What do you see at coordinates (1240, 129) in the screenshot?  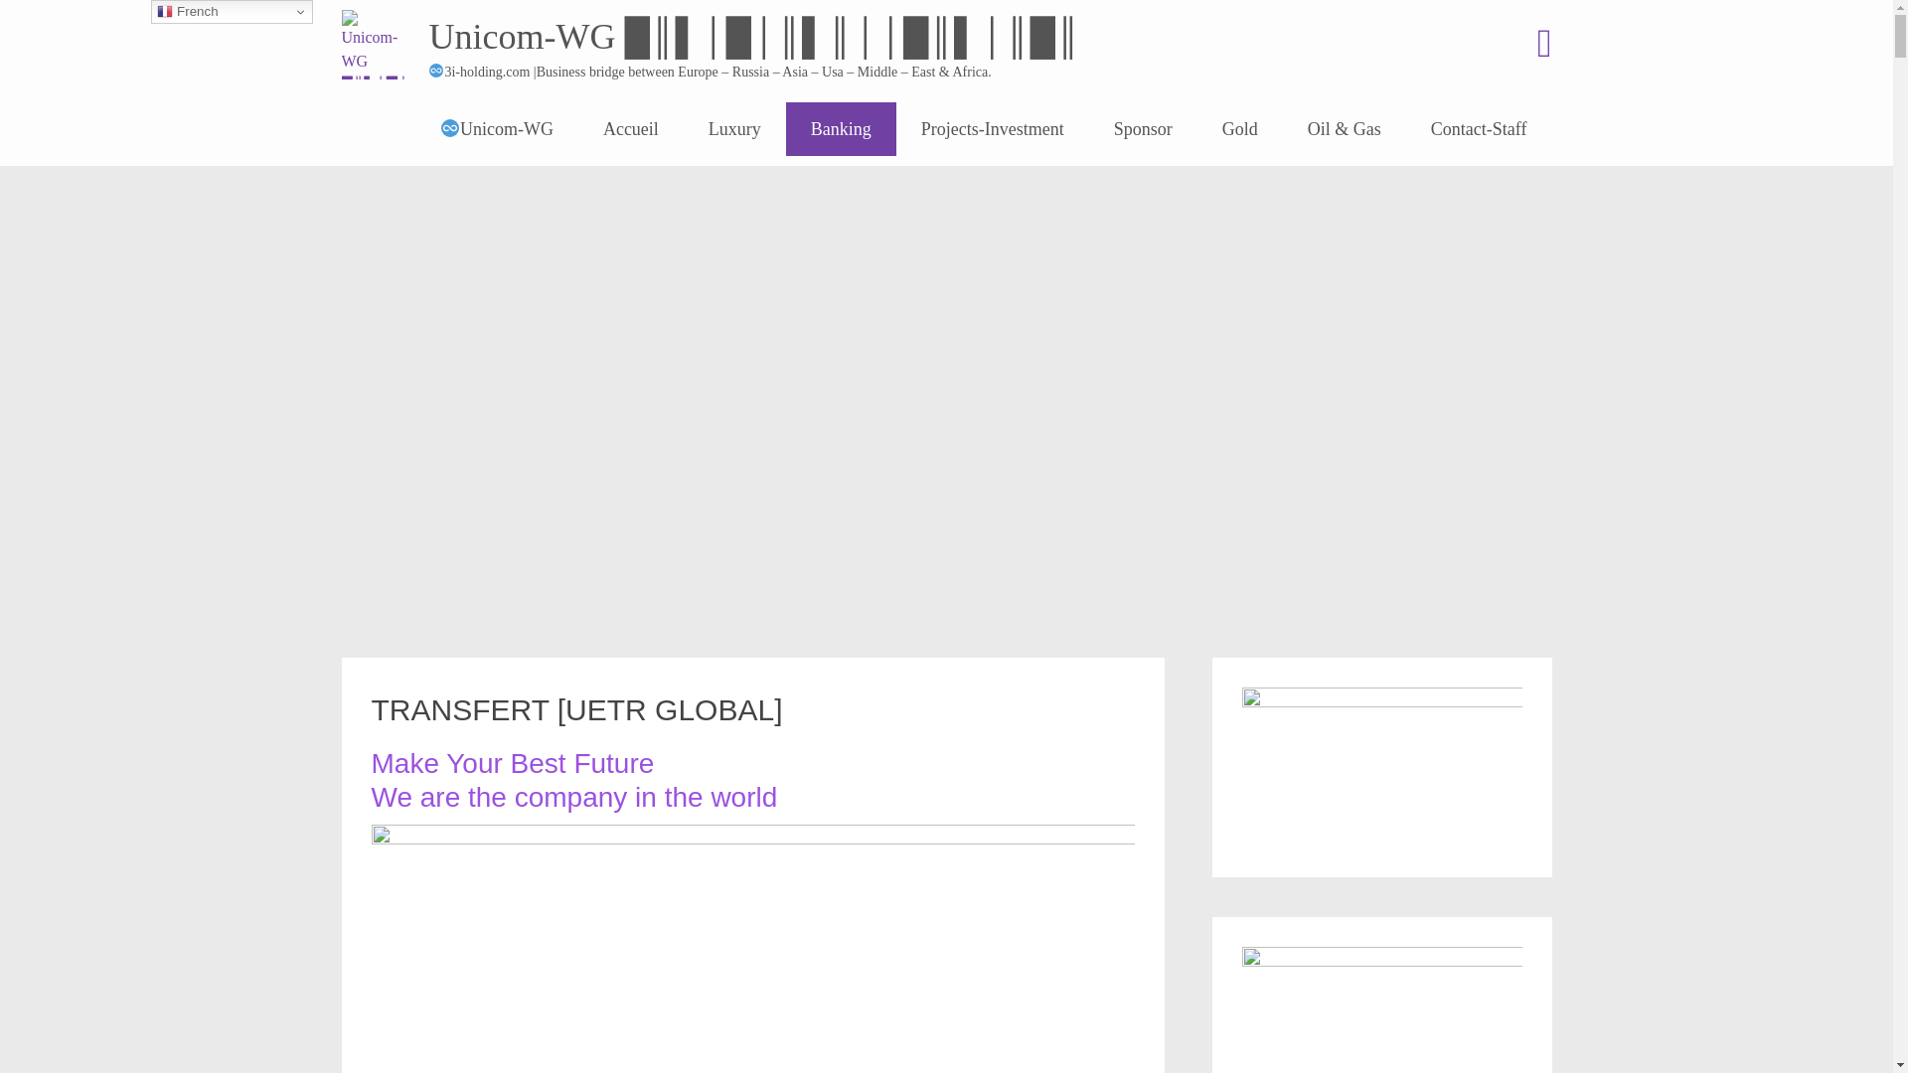 I see `Gold` at bounding box center [1240, 129].